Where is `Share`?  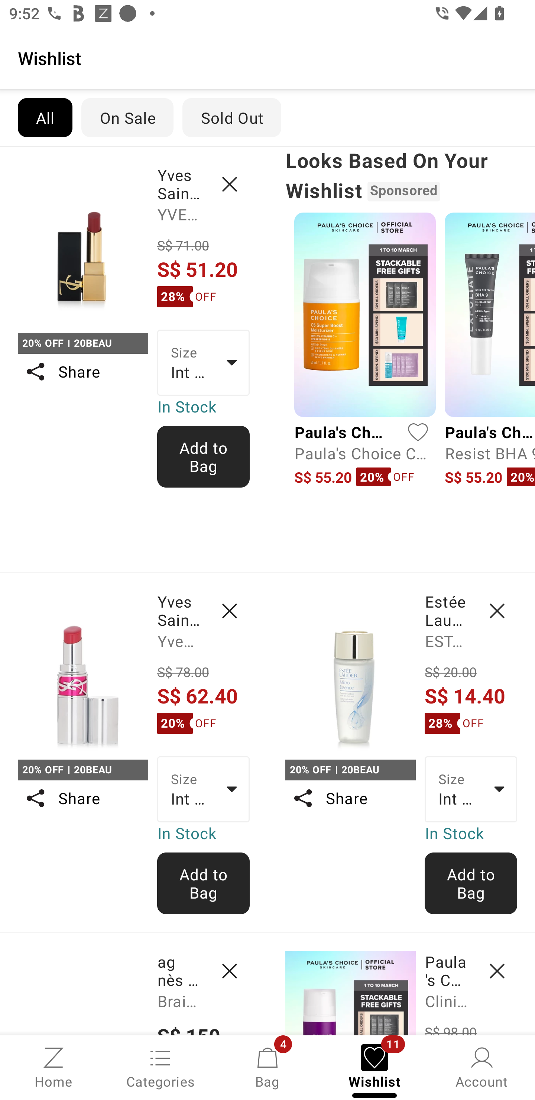 Share is located at coordinates (82, 798).